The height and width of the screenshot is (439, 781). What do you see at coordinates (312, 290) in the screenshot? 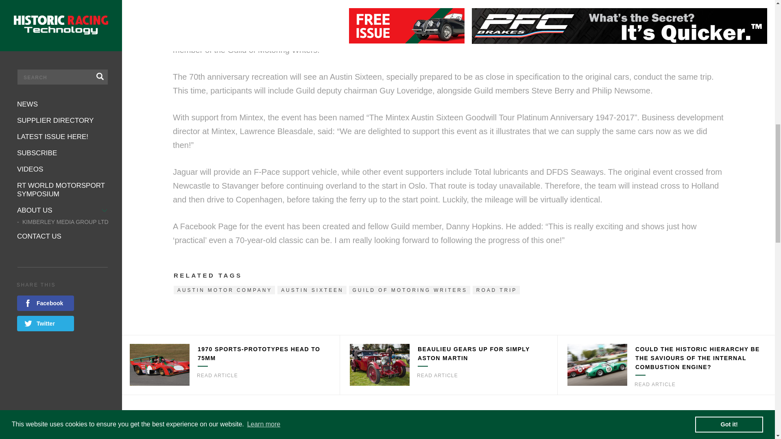
I see `AUSTIN SIXTEEN` at bounding box center [312, 290].